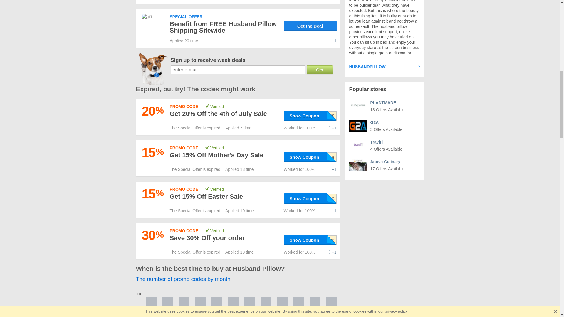 This screenshot has width=564, height=317. Describe the element at coordinates (310, 198) in the screenshot. I see `Show Coupon` at that location.